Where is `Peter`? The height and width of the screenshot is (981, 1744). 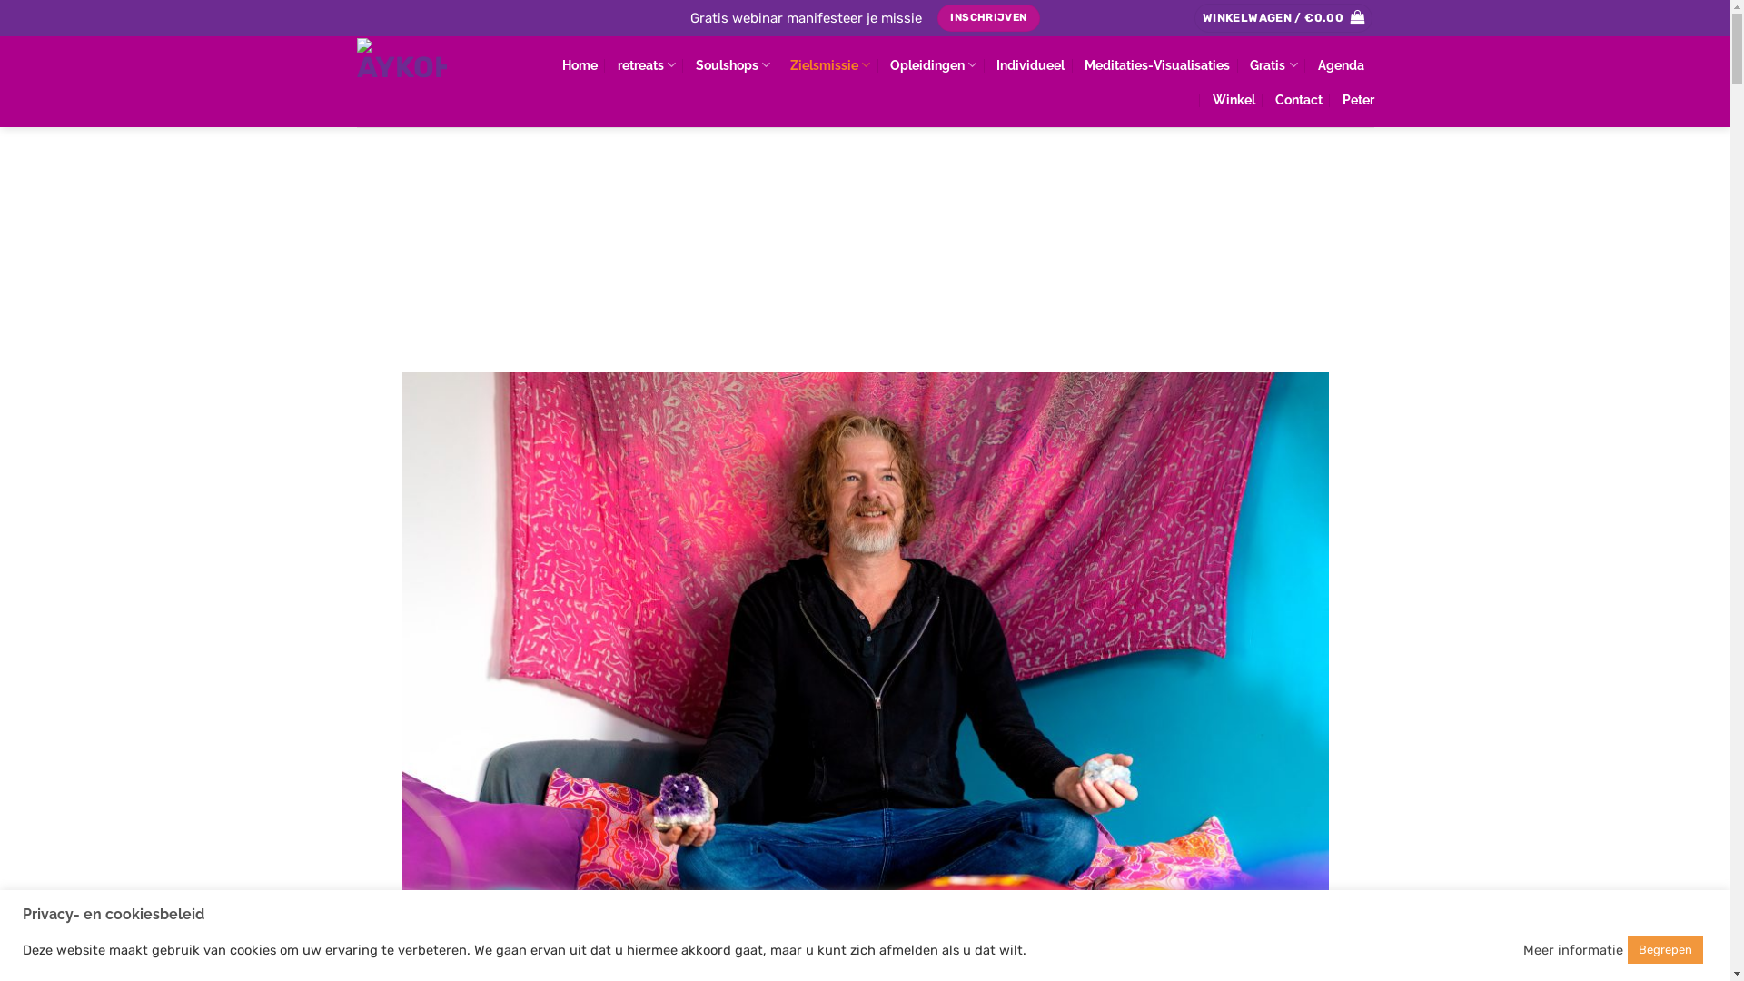 Peter is located at coordinates (1359, 100).